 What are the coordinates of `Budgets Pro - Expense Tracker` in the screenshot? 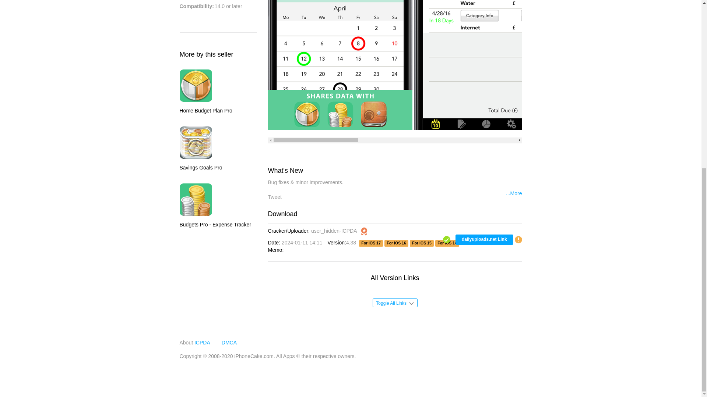 It's located at (196, 199).